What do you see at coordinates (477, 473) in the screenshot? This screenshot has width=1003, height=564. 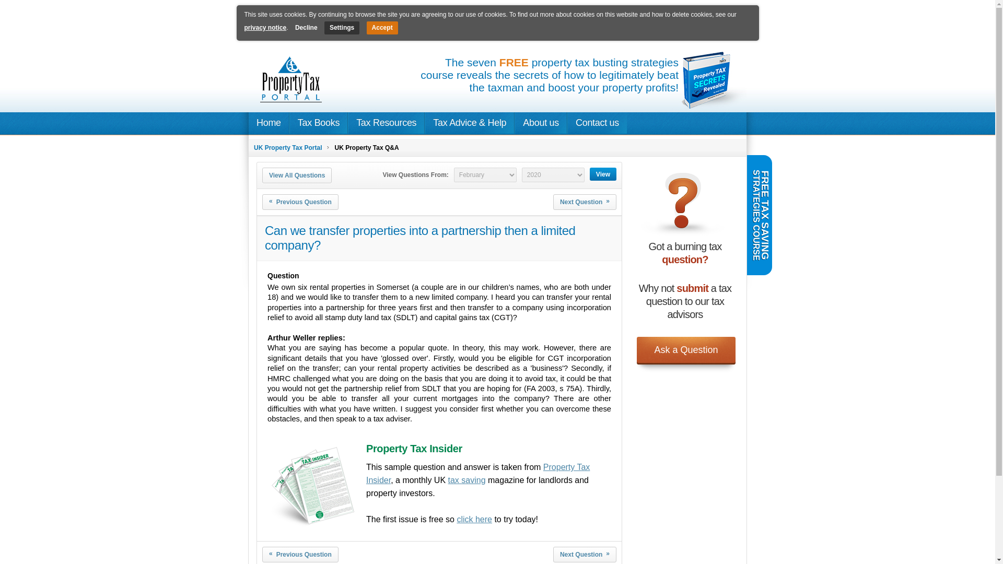 I see `Property Tax Insider` at bounding box center [477, 473].